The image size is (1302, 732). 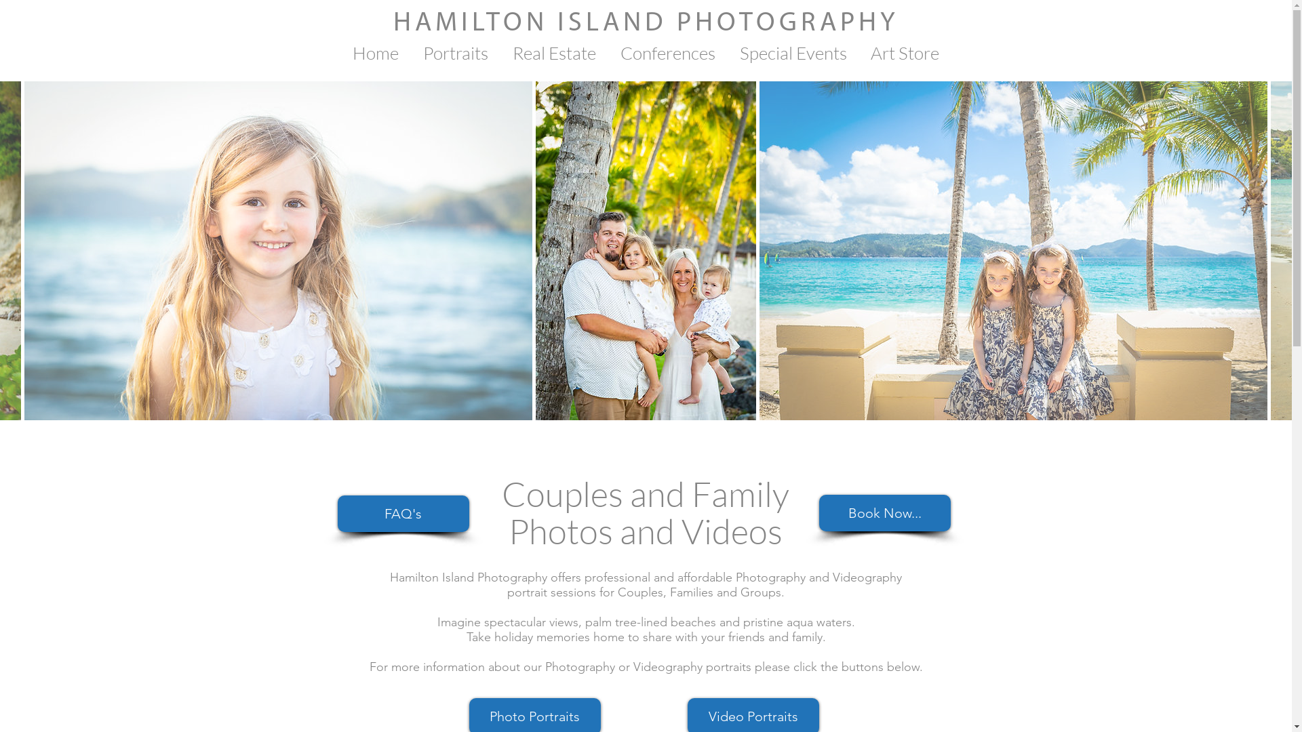 What do you see at coordinates (403, 514) in the screenshot?
I see `FAQ's` at bounding box center [403, 514].